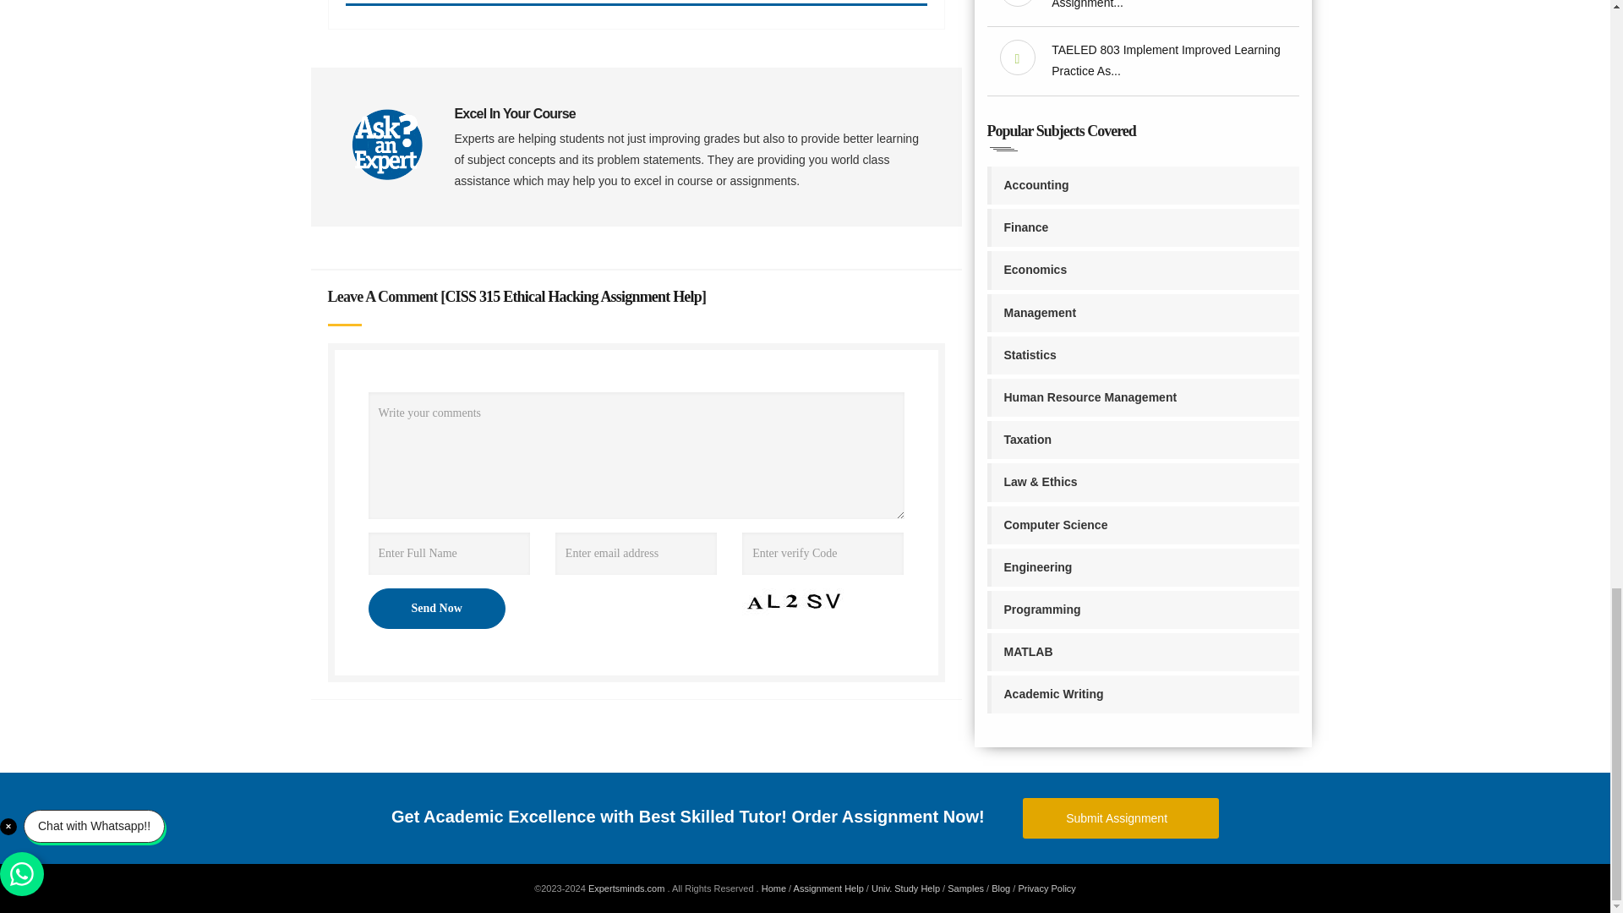 The width and height of the screenshot is (1623, 913). What do you see at coordinates (1143, 440) in the screenshot?
I see `taxation assignment help` at bounding box center [1143, 440].